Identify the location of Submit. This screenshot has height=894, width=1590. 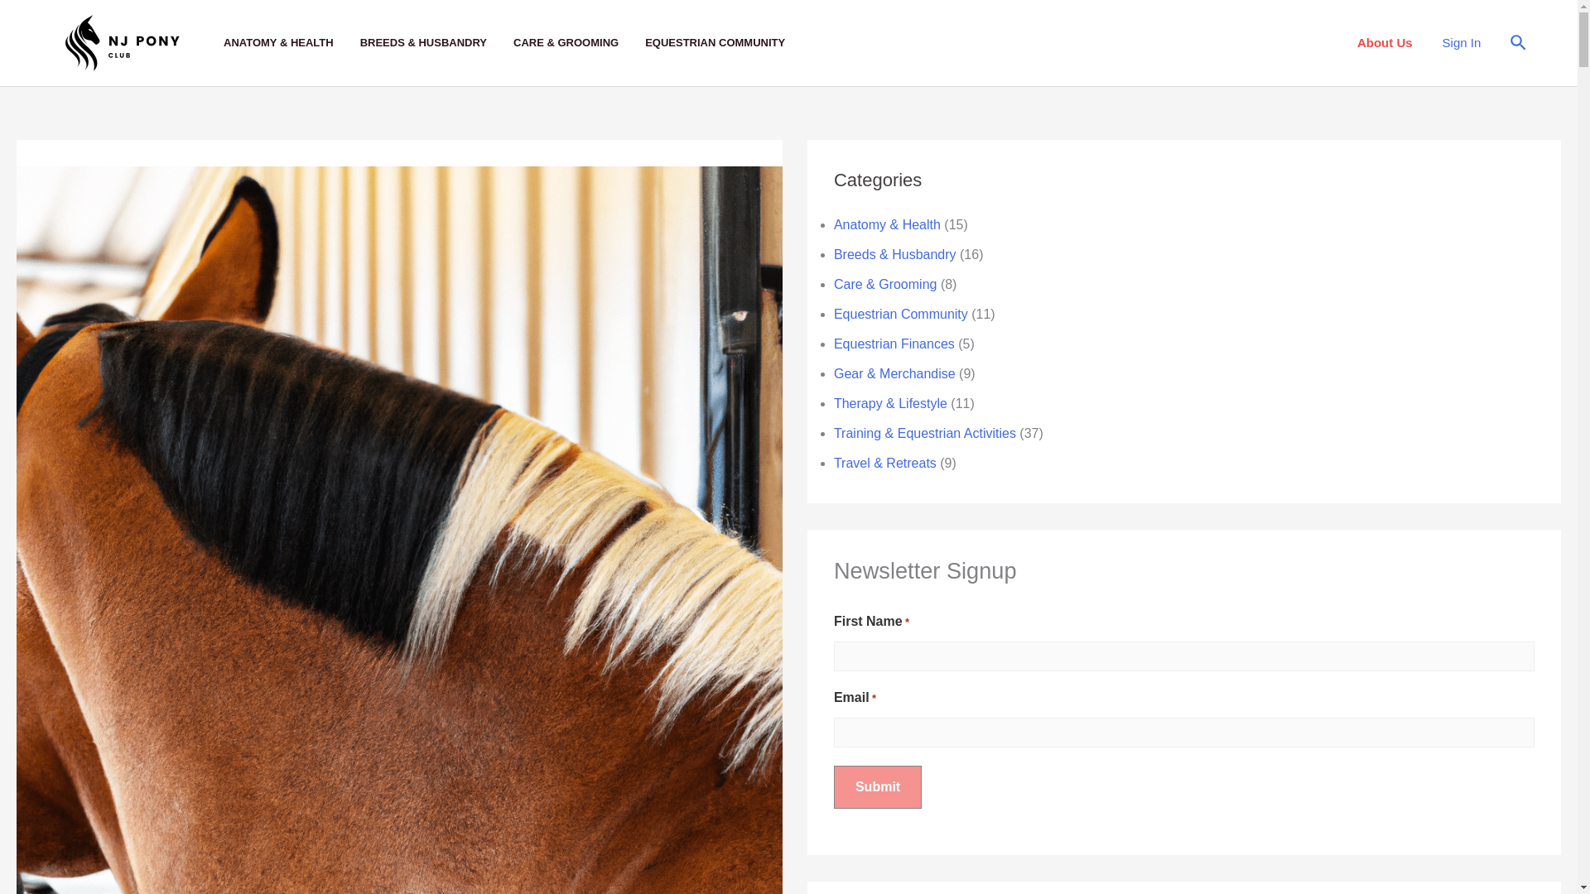
(878, 786).